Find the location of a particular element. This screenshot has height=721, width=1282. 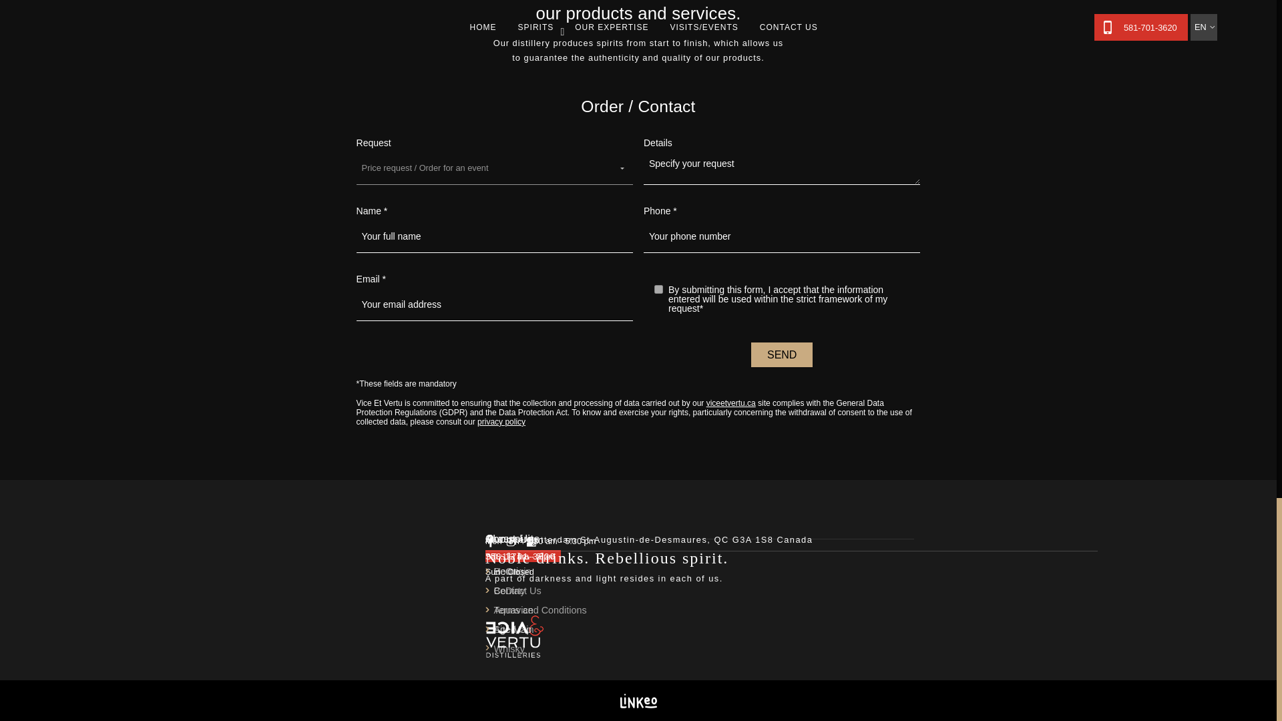

BeDirty is located at coordinates (509, 590).